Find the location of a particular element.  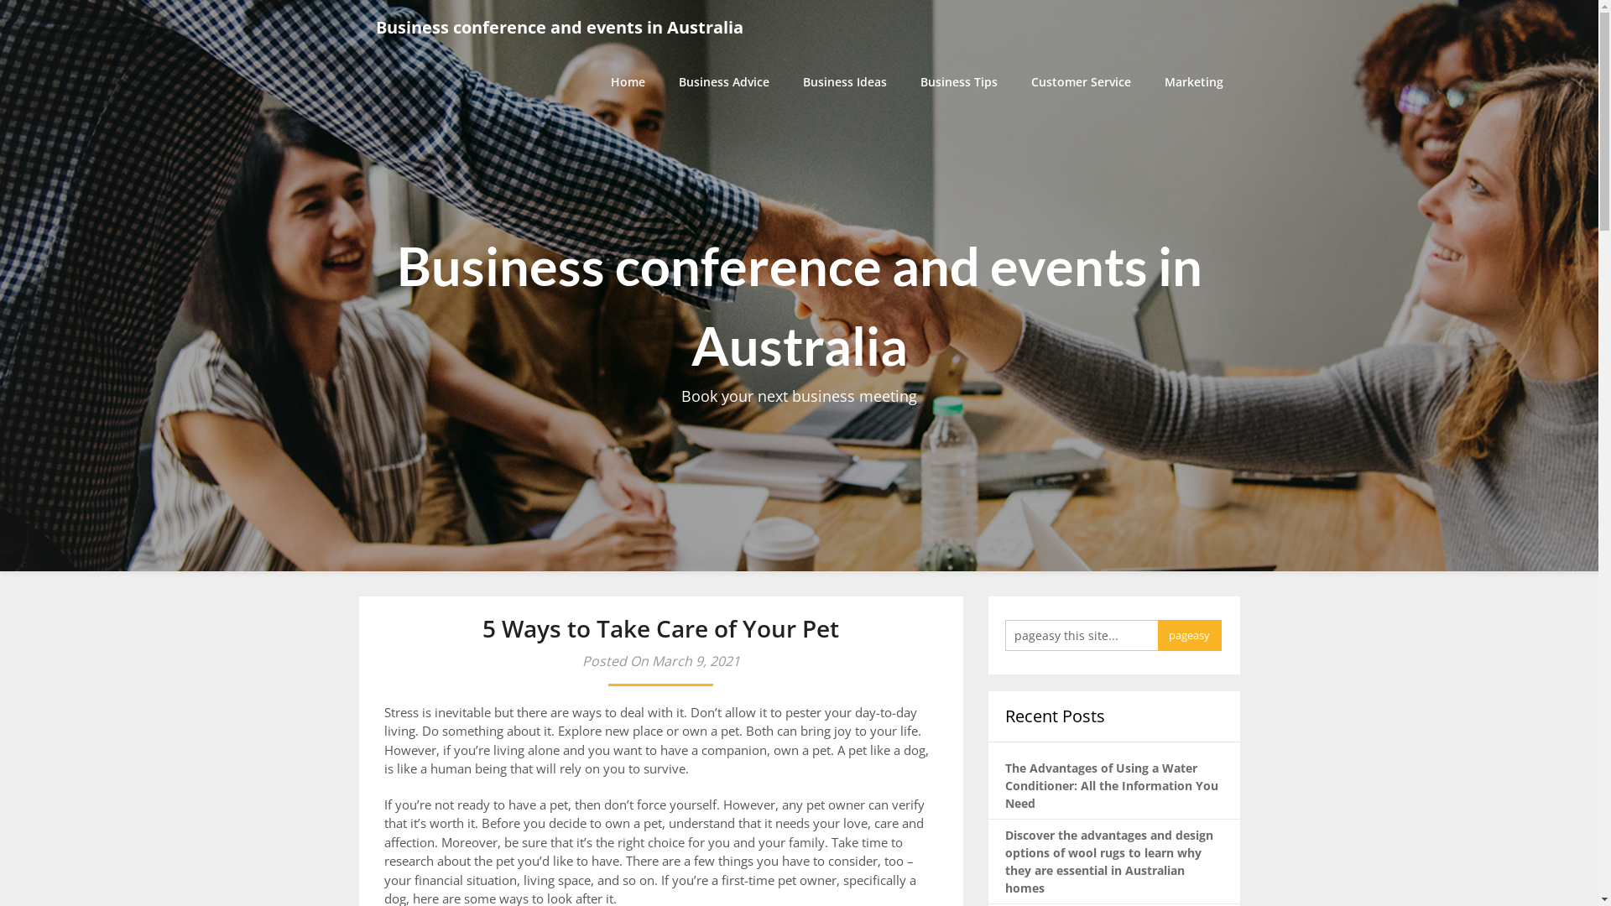

Business conference and events in Australia is located at coordinates (560, 27).